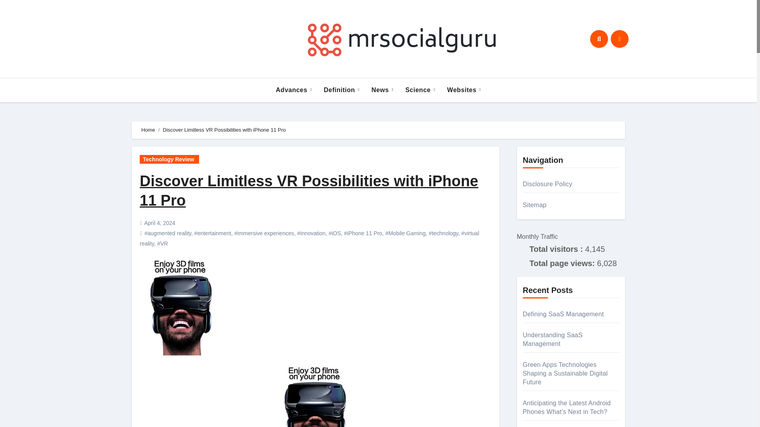 The width and height of the screenshot is (760, 427). What do you see at coordinates (309, 191) in the screenshot?
I see `Discover Limitless VR Possibilities with iPhone 11 Pro` at bounding box center [309, 191].